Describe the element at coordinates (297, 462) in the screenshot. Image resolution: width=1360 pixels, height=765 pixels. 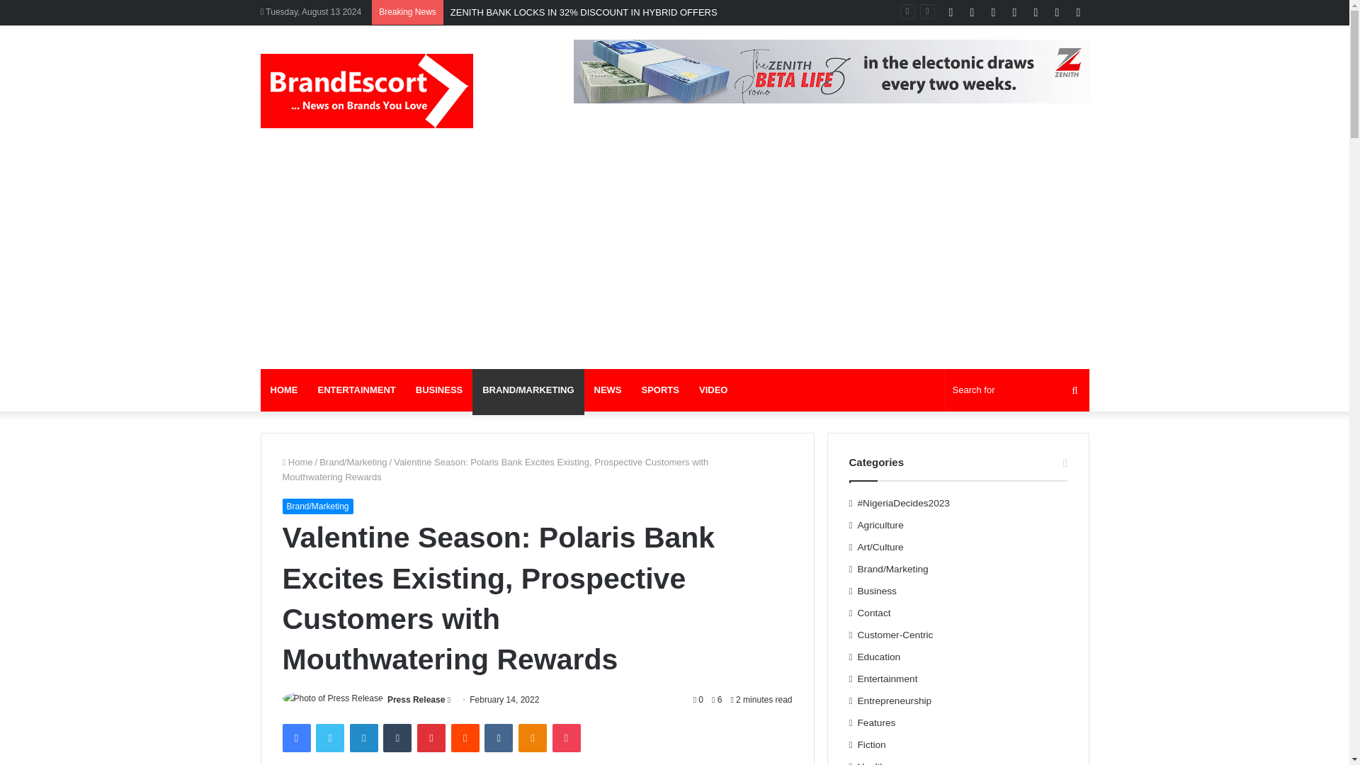
I see `Home` at that location.